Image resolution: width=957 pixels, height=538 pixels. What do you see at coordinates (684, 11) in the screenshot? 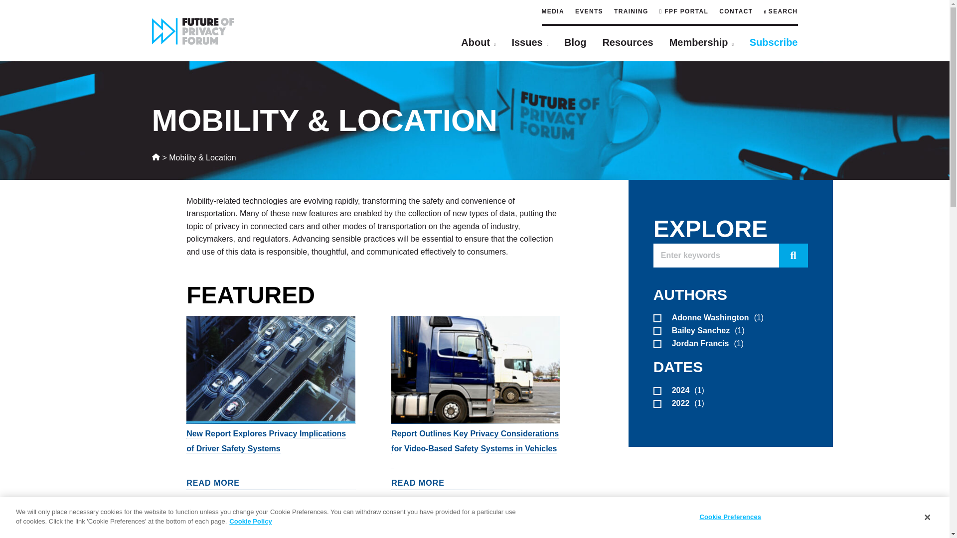
I see `FPF PORTAL` at bounding box center [684, 11].